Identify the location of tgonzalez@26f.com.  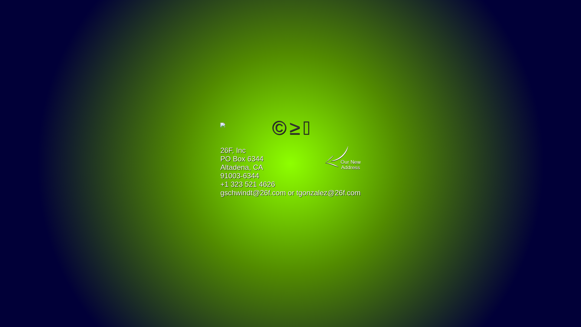
(328, 193).